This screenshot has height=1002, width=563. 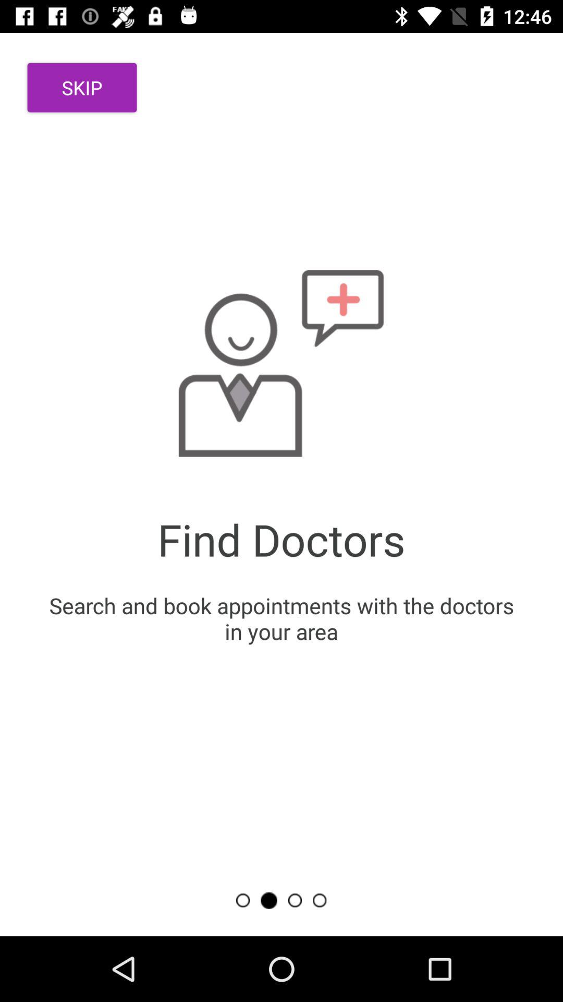 What do you see at coordinates (82, 88) in the screenshot?
I see `flip to the skip` at bounding box center [82, 88].